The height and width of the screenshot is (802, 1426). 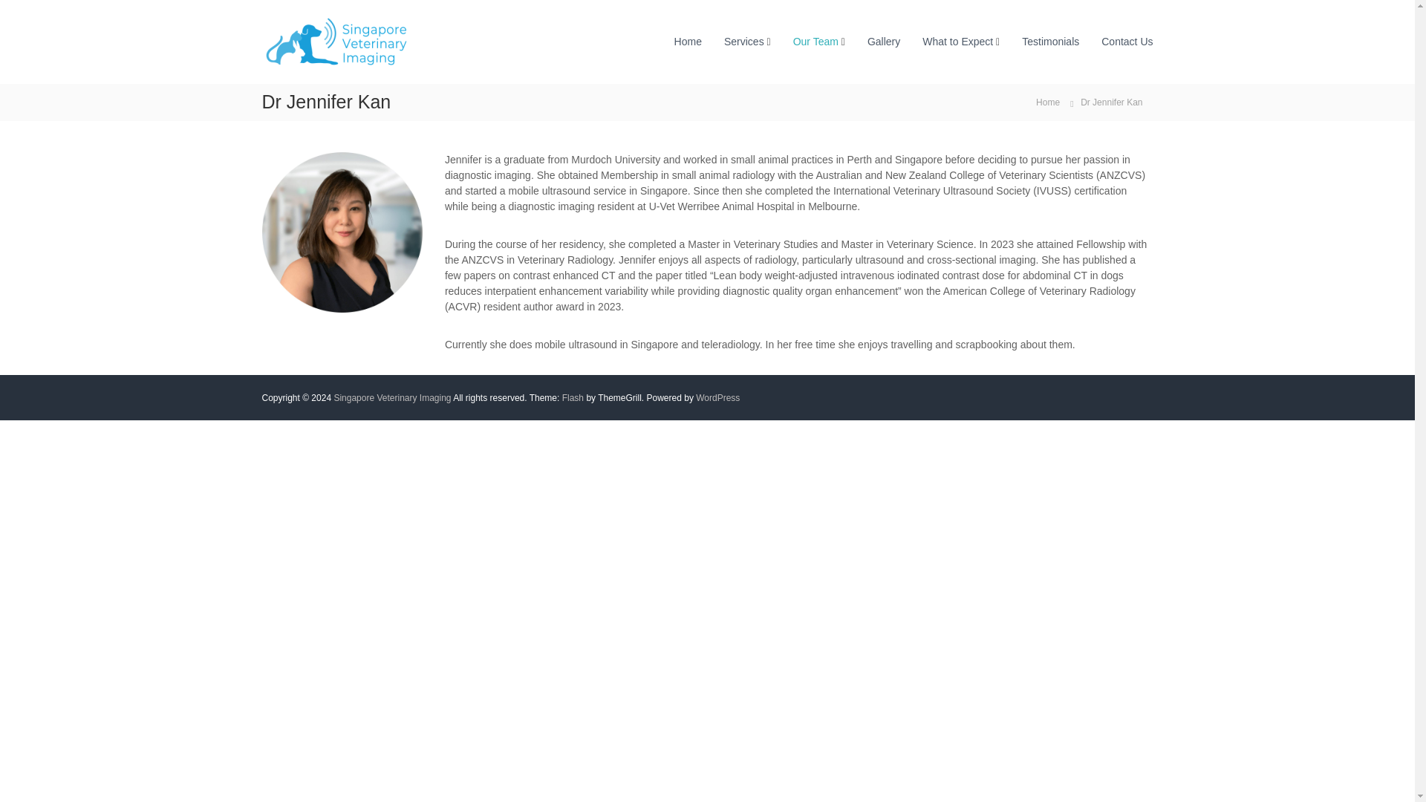 I want to click on WordPress, so click(x=717, y=397).